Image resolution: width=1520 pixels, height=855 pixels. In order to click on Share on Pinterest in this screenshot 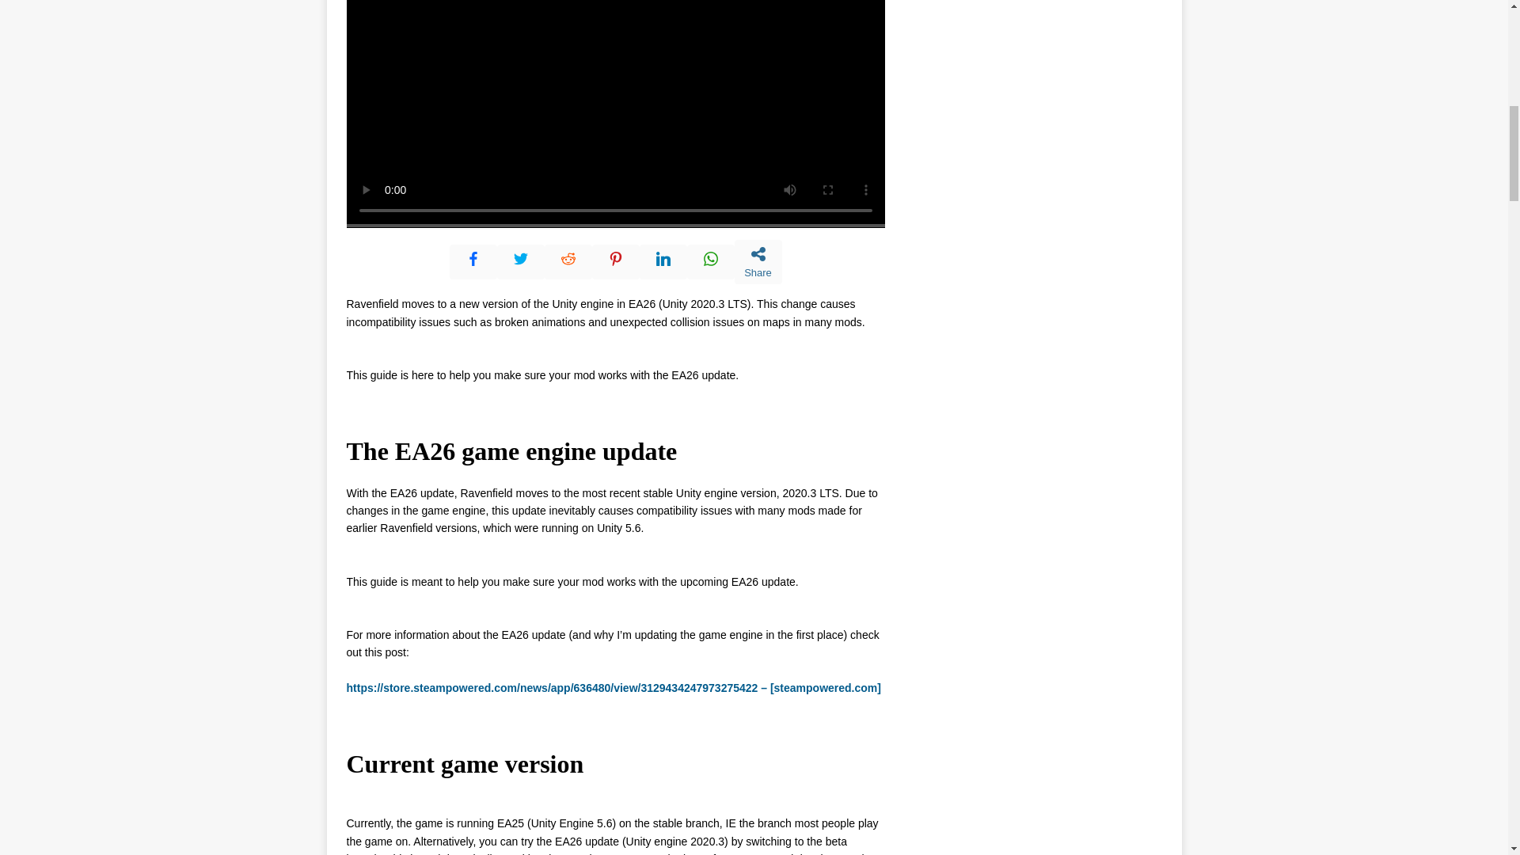, I will do `click(616, 261)`.